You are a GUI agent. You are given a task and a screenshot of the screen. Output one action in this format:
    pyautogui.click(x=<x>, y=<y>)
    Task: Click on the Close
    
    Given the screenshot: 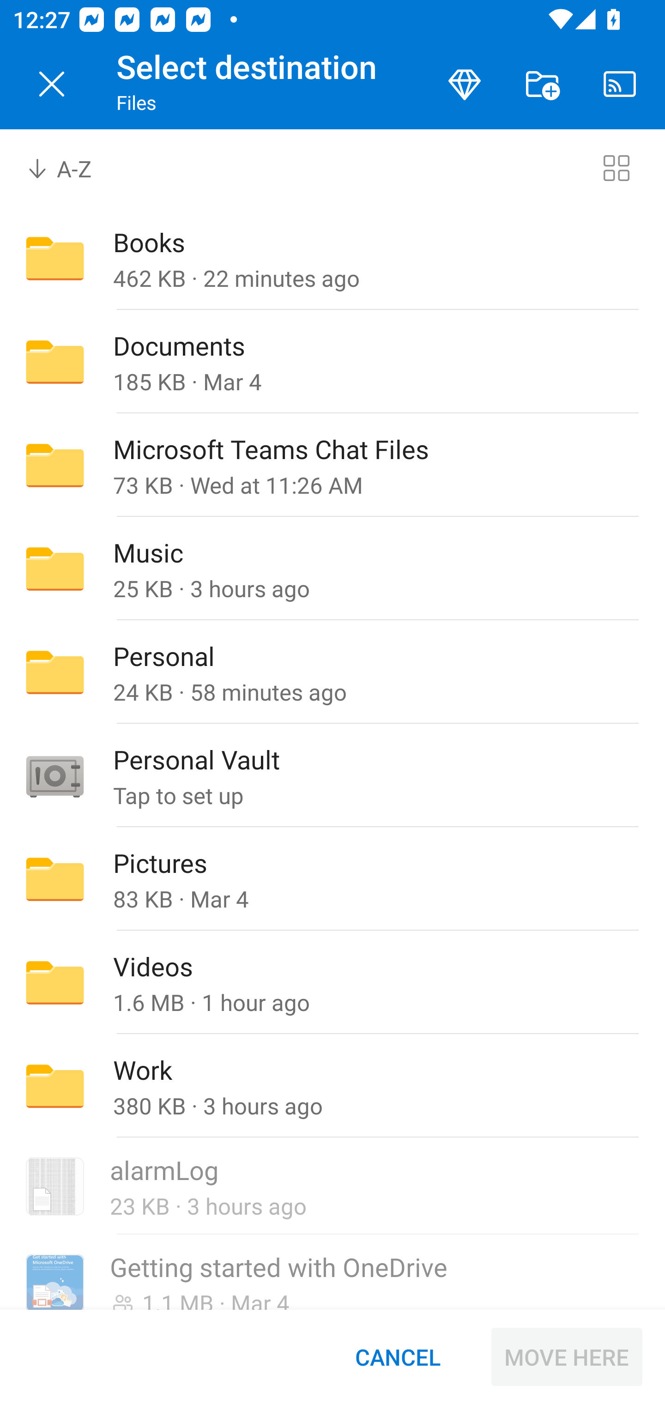 What is the action you would take?
    pyautogui.click(x=52, y=84)
    